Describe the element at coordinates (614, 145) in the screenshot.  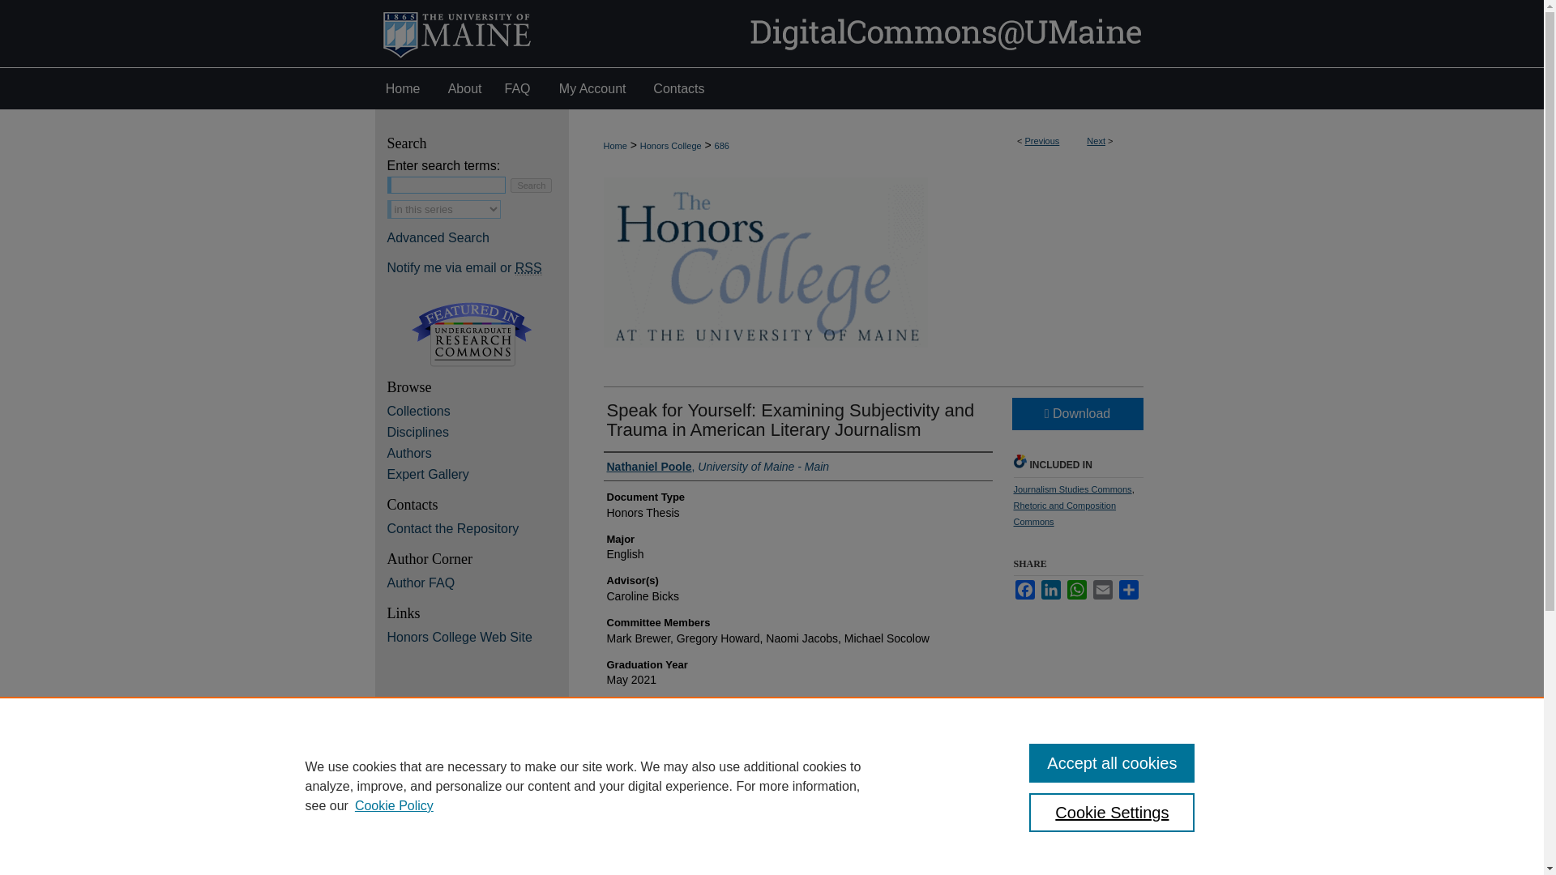
I see `Home` at that location.